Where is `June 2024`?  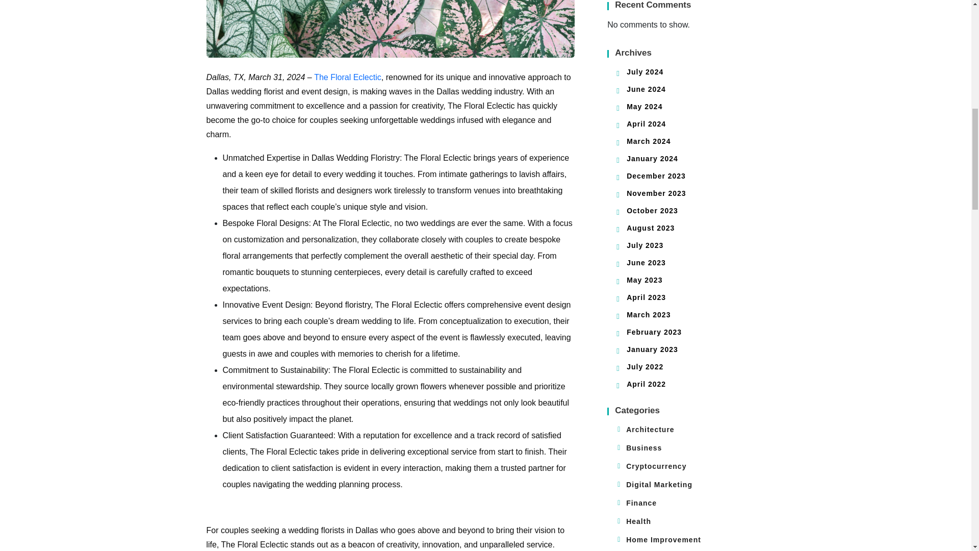
June 2024 is located at coordinates (646, 89).